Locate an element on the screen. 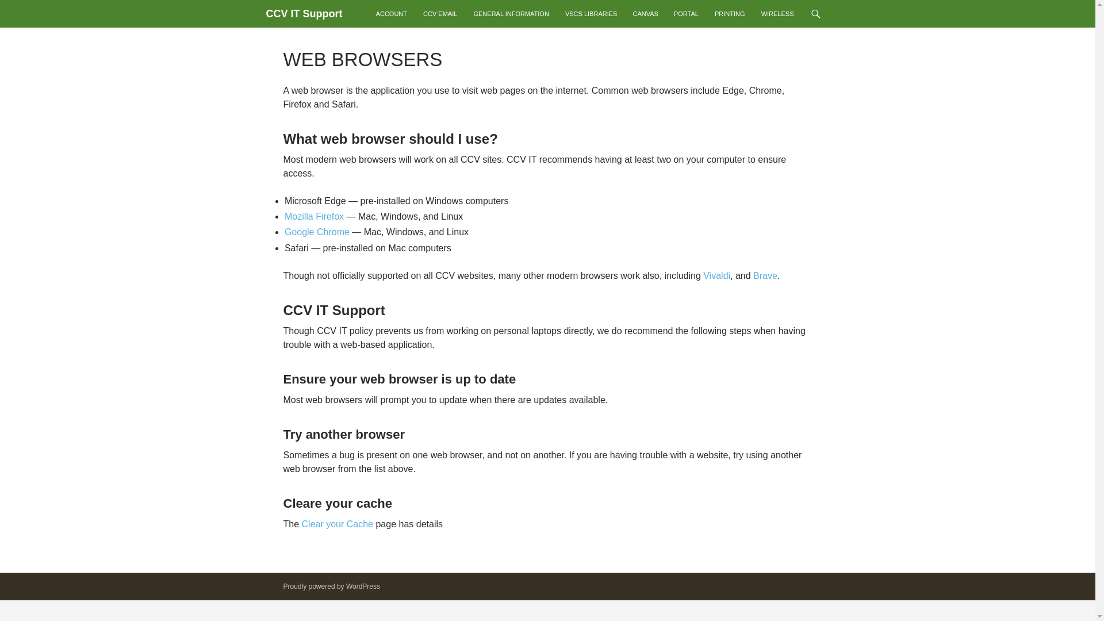 This screenshot has height=621, width=1104. ACCOUNT is located at coordinates (392, 14).